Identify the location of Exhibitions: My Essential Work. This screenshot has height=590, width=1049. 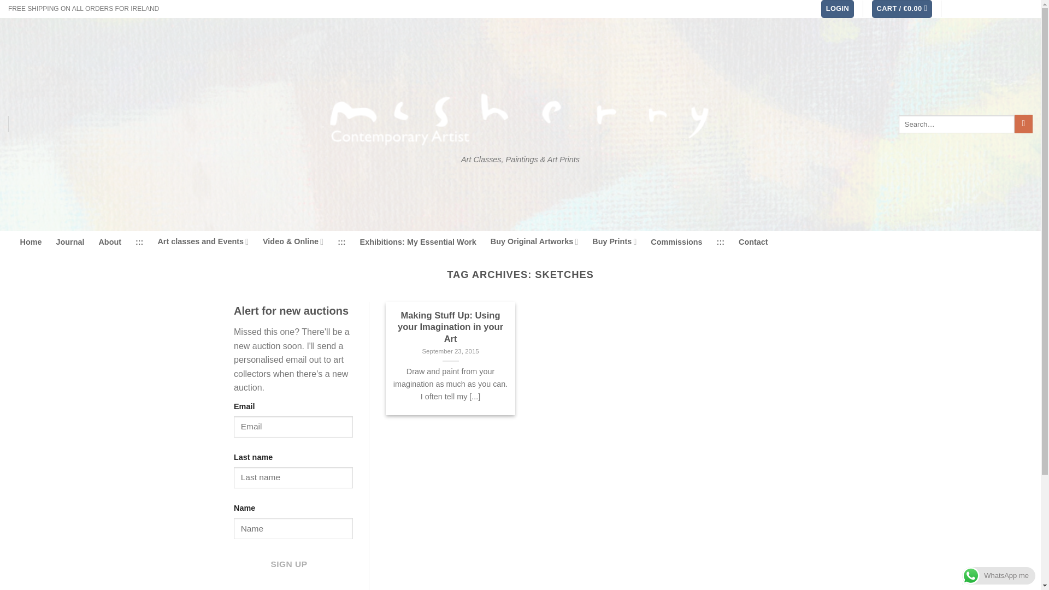
(417, 242).